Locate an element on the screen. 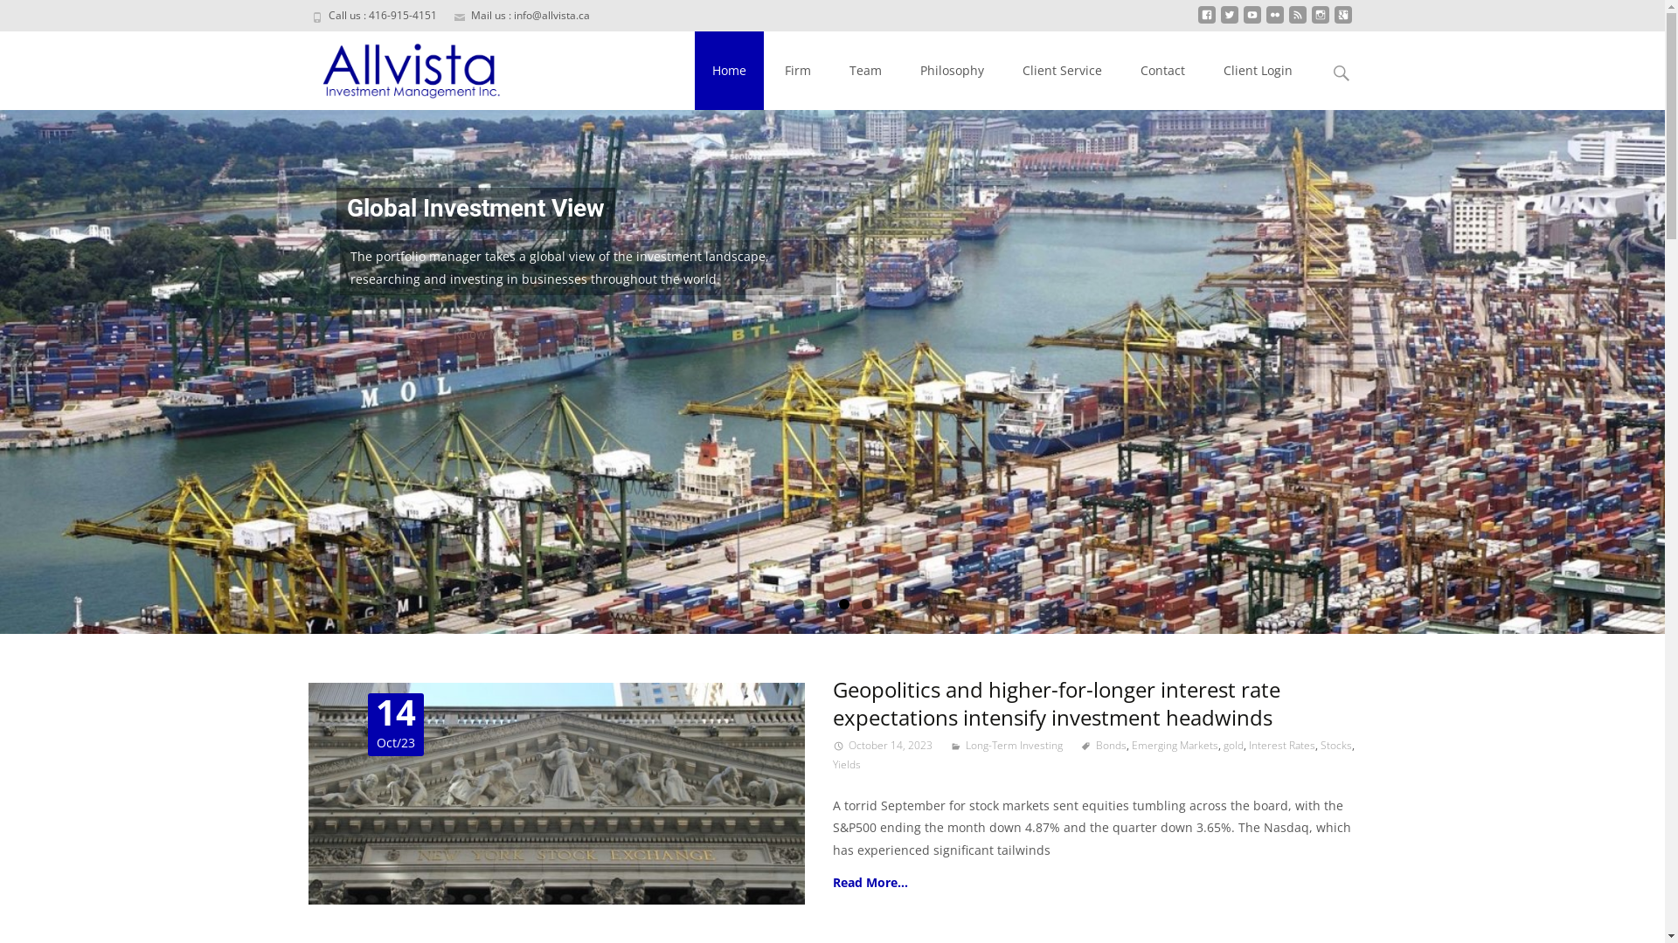 This screenshot has height=943, width=1678. flickr is located at coordinates (1274, 21).